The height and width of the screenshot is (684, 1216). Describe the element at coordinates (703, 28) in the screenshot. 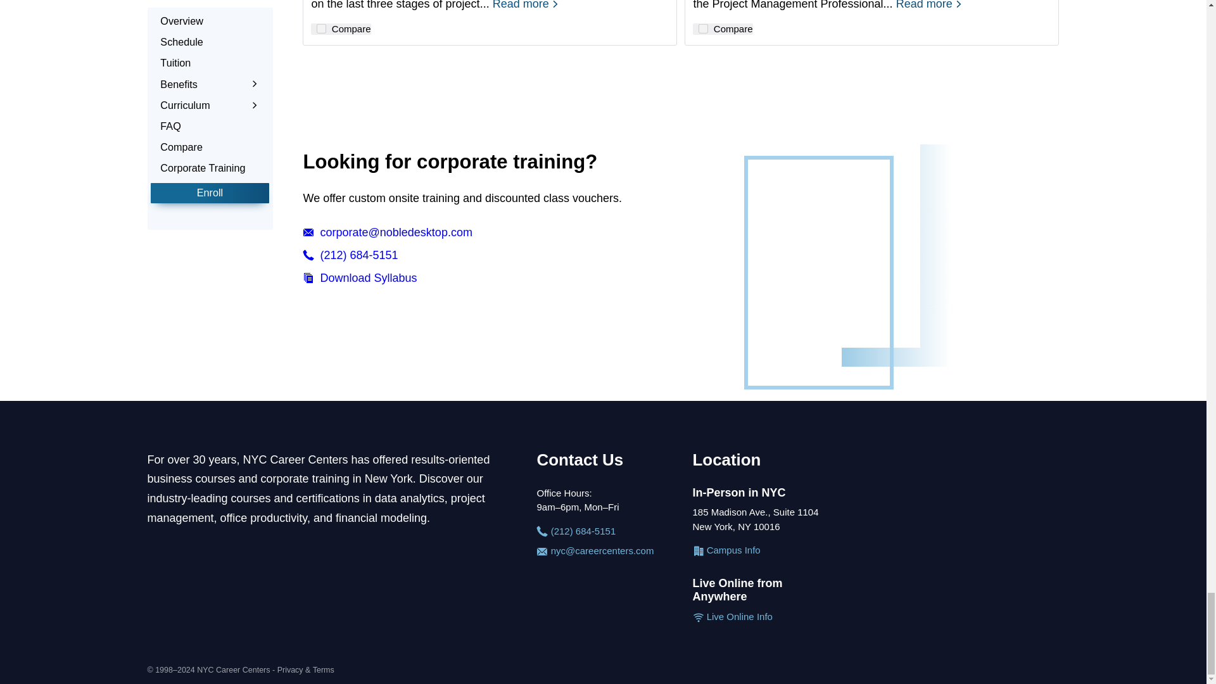

I see `455` at that location.